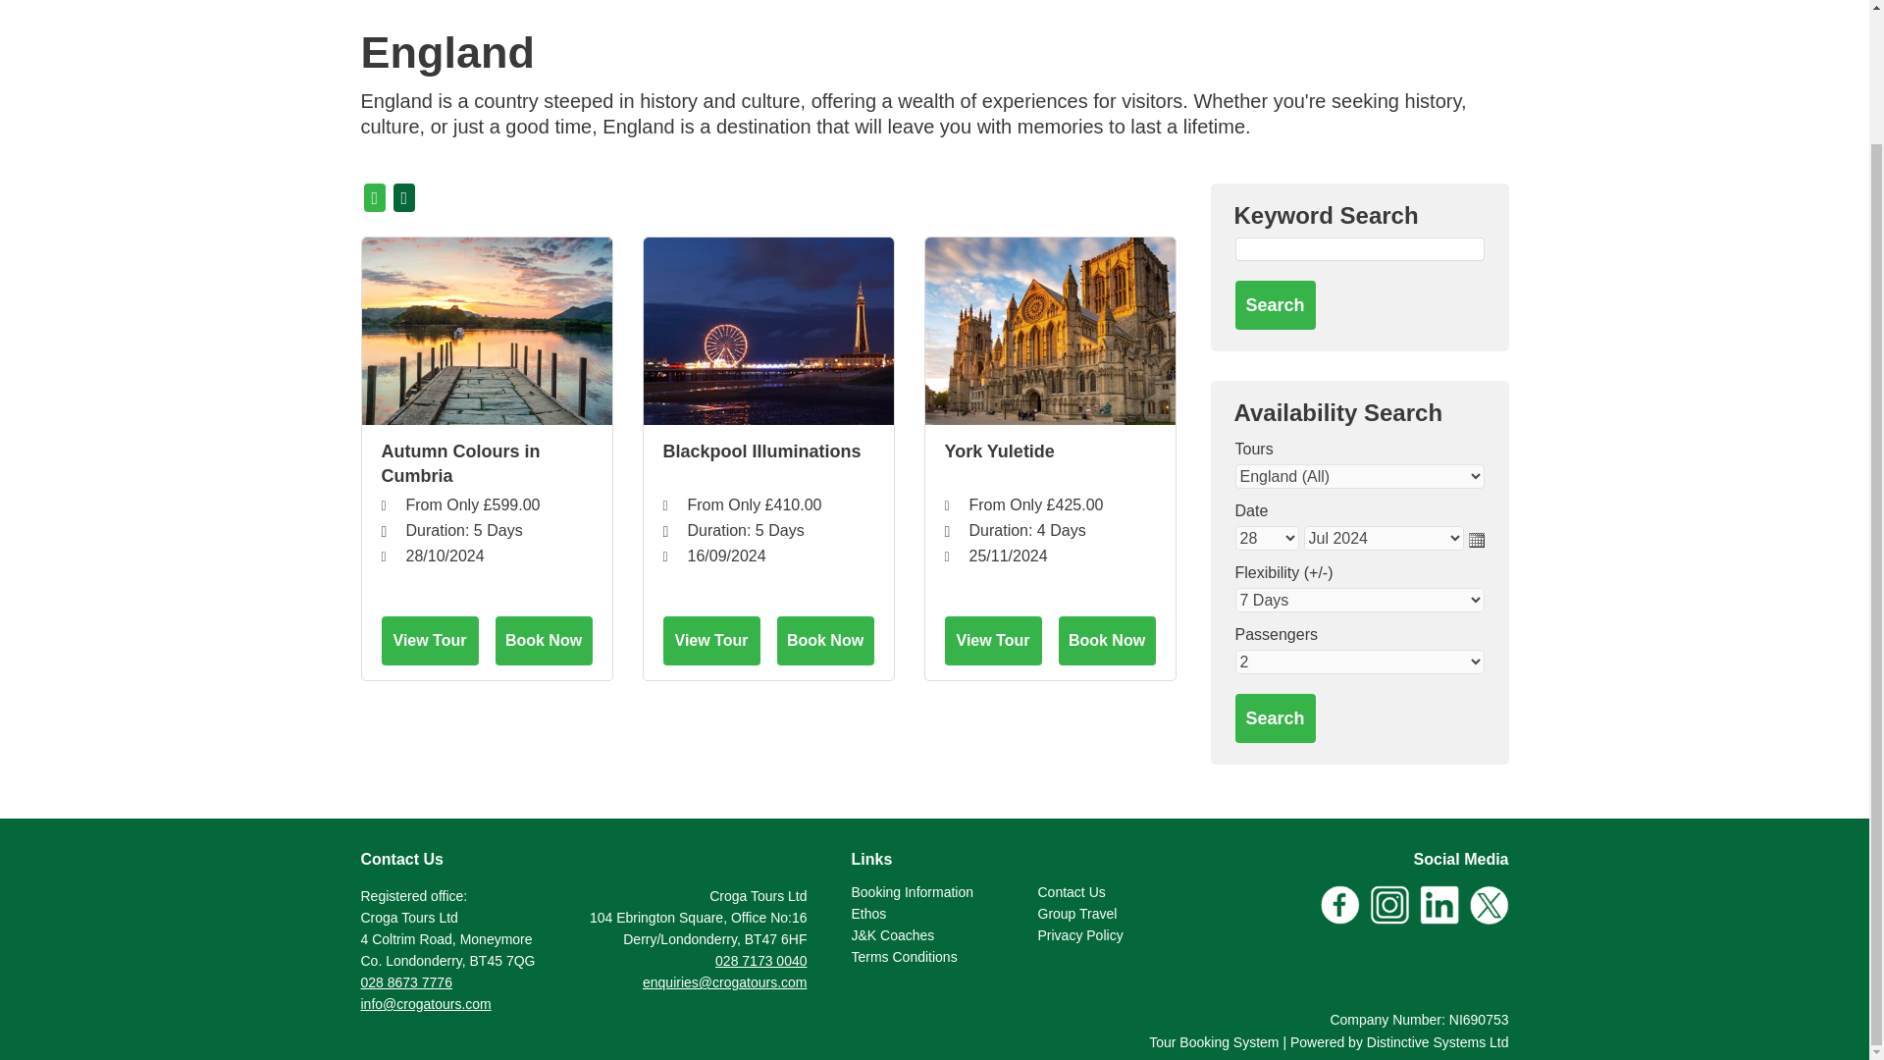 The image size is (1884, 1060). I want to click on Autumn Colours in Cumbria, so click(485, 463).